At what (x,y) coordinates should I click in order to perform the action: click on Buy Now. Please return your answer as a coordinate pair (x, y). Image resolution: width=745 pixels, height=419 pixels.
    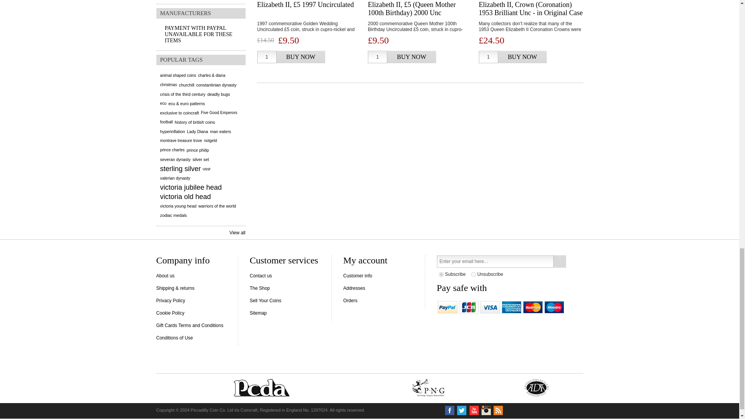
    Looking at the image, I should click on (522, 57).